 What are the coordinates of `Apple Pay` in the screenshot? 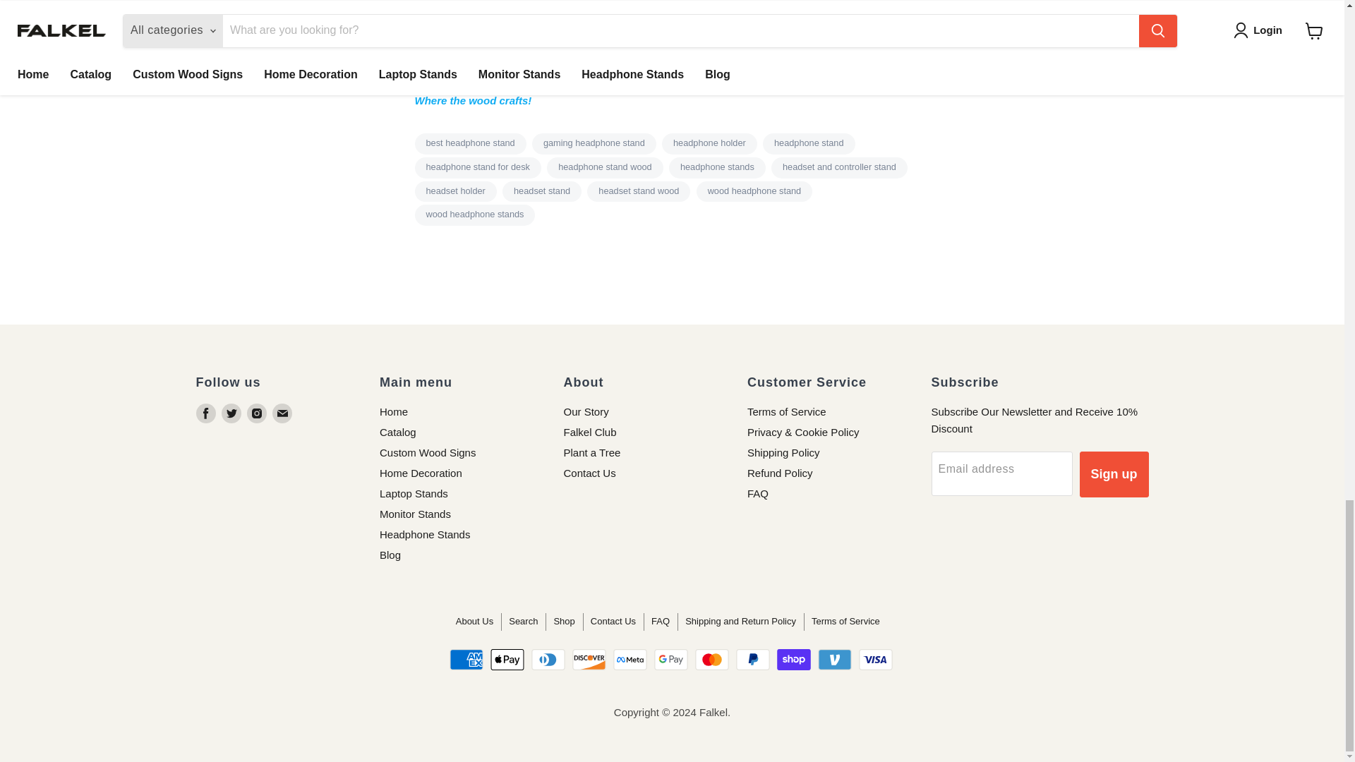 It's located at (507, 660).